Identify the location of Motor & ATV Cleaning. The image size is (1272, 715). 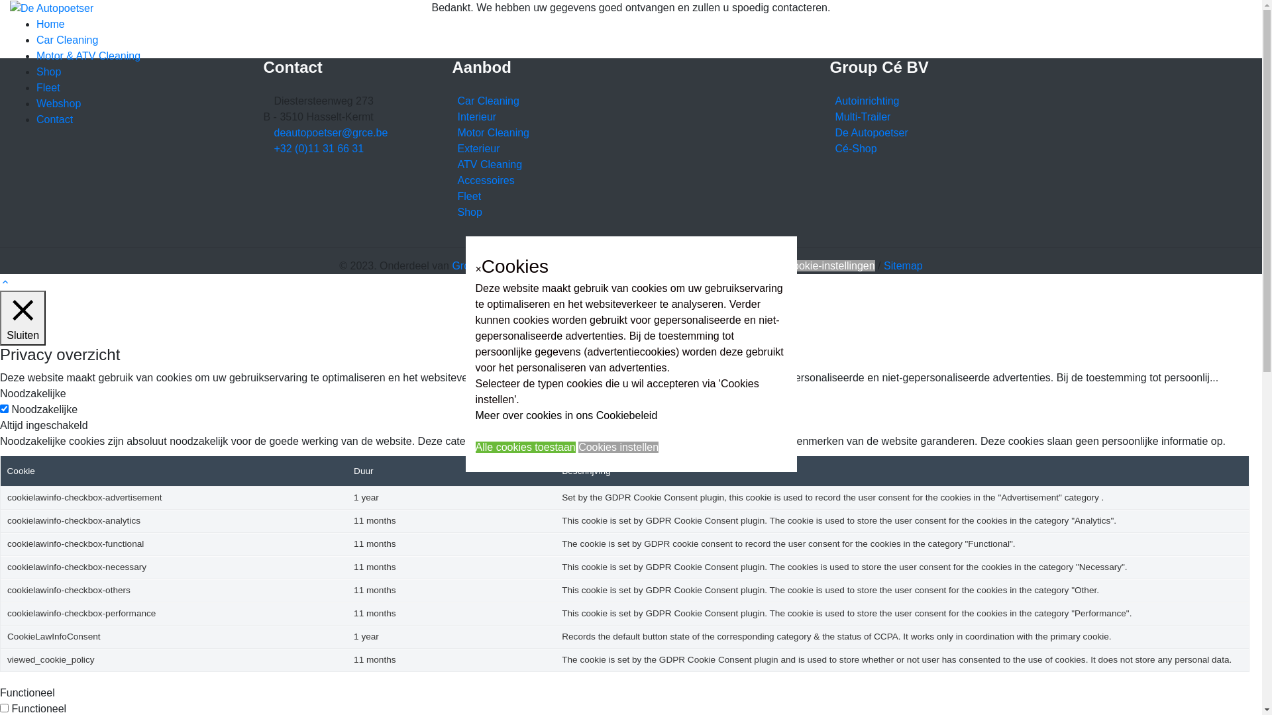
(89, 56).